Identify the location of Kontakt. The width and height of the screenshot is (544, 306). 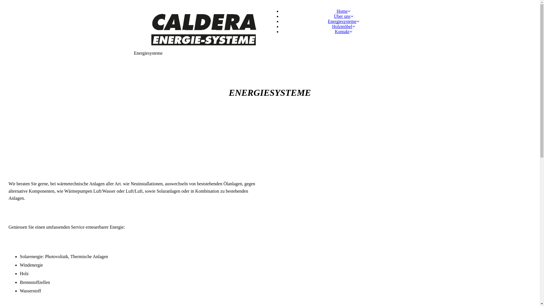
(344, 32).